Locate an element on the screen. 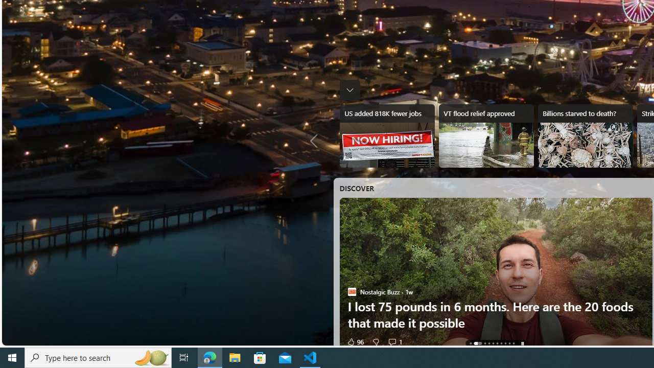 The image size is (654, 368). AutomationID: tab-2 is located at coordinates (484, 343).